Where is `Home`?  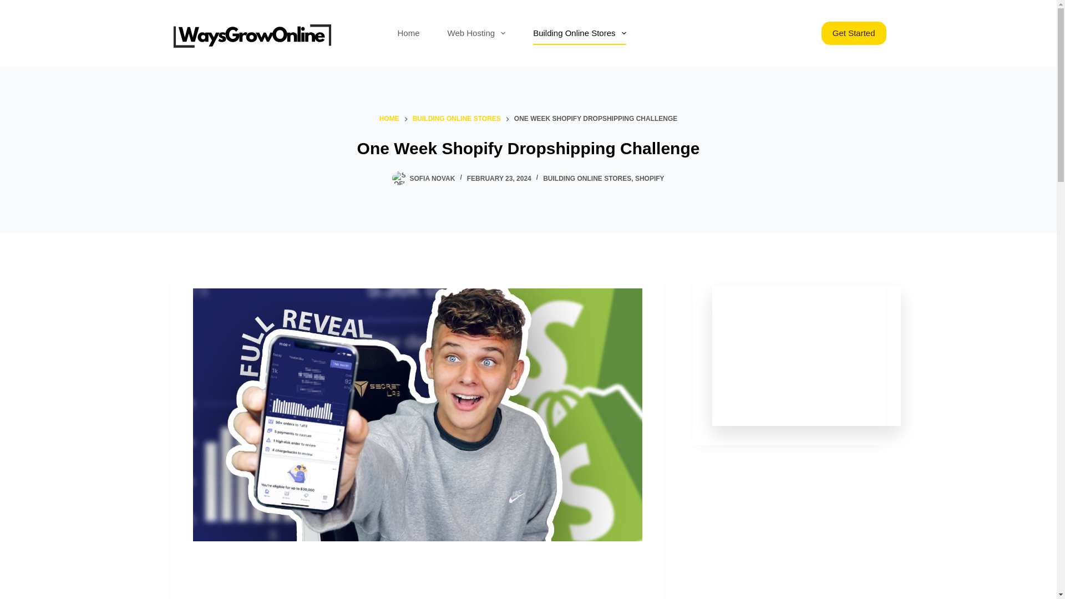 Home is located at coordinates (408, 33).